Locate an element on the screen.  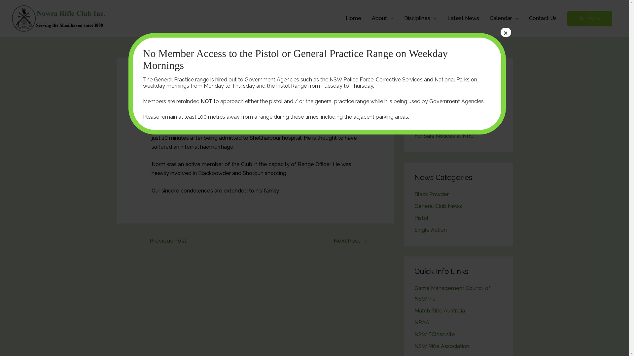
Calendar is located at coordinates (504, 18).